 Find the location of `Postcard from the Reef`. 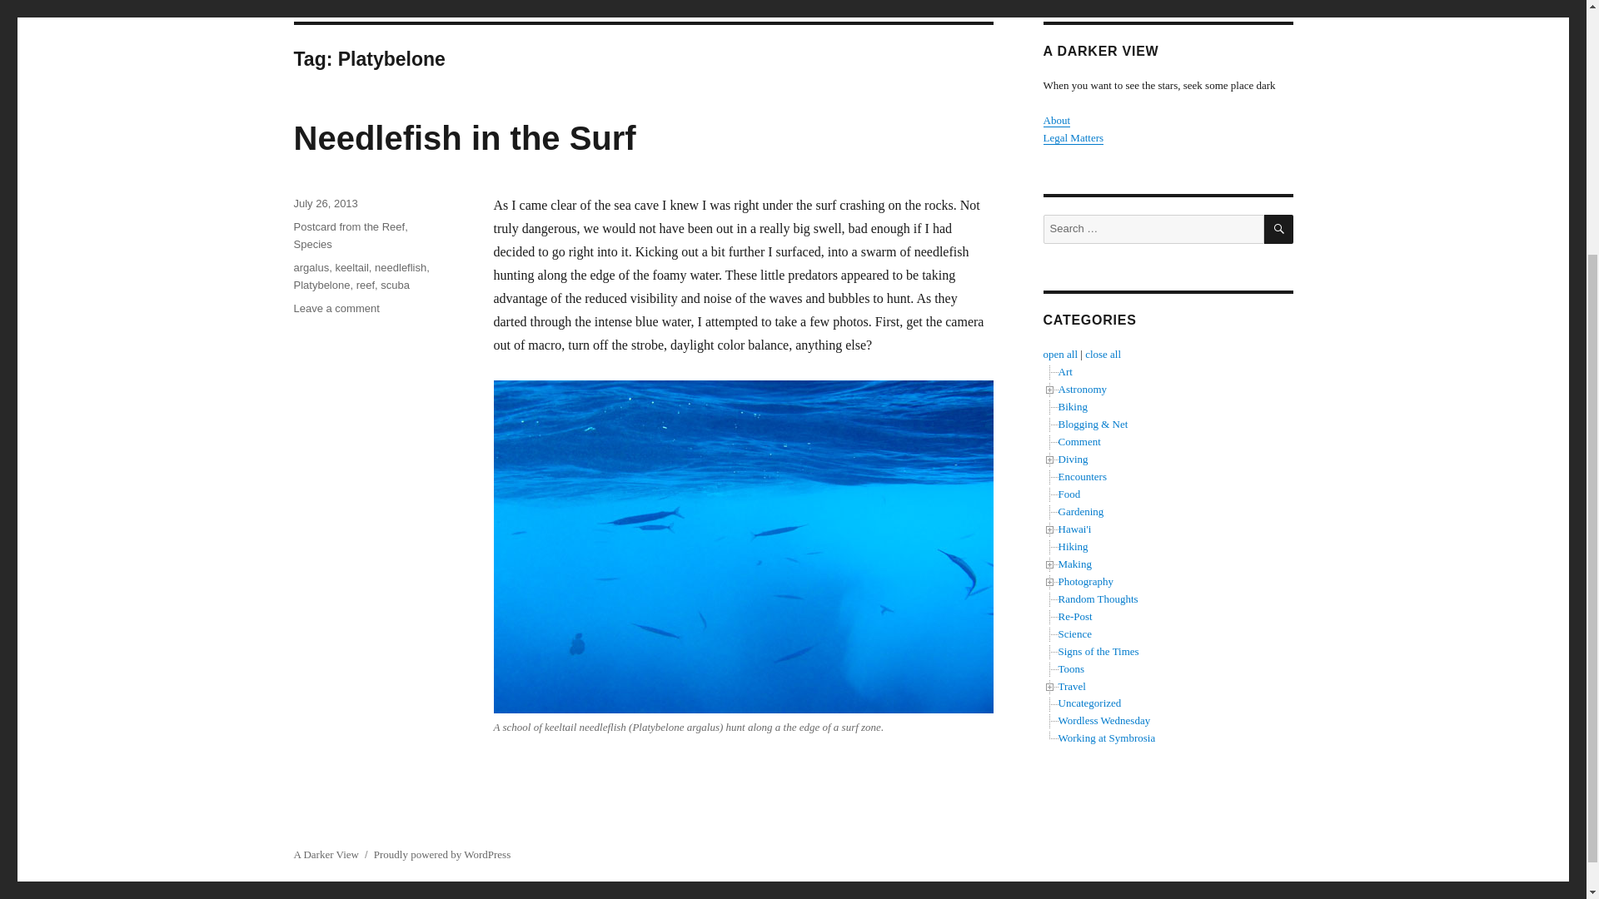

Postcard from the Reef is located at coordinates (348, 226).